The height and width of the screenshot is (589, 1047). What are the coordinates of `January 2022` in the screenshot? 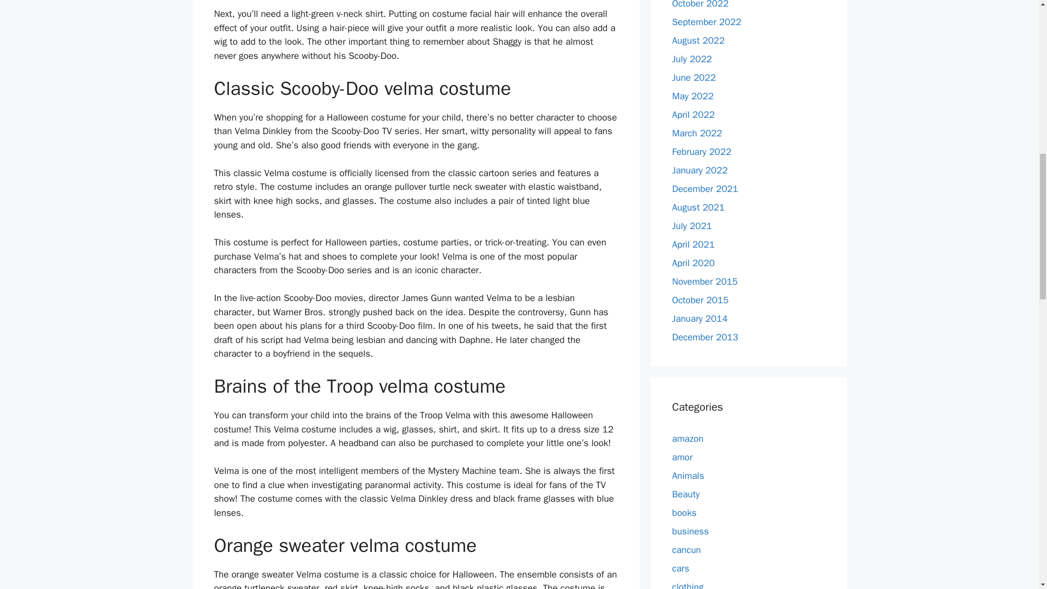 It's located at (700, 170).